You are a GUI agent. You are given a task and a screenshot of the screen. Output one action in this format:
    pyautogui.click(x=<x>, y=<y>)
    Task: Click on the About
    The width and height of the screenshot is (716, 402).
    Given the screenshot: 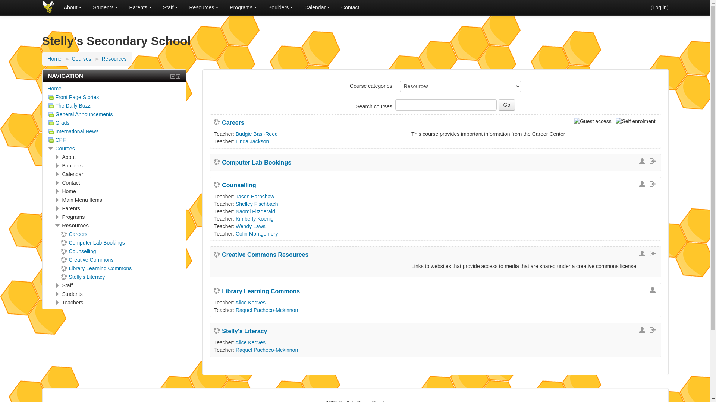 What is the action you would take?
    pyautogui.click(x=73, y=7)
    